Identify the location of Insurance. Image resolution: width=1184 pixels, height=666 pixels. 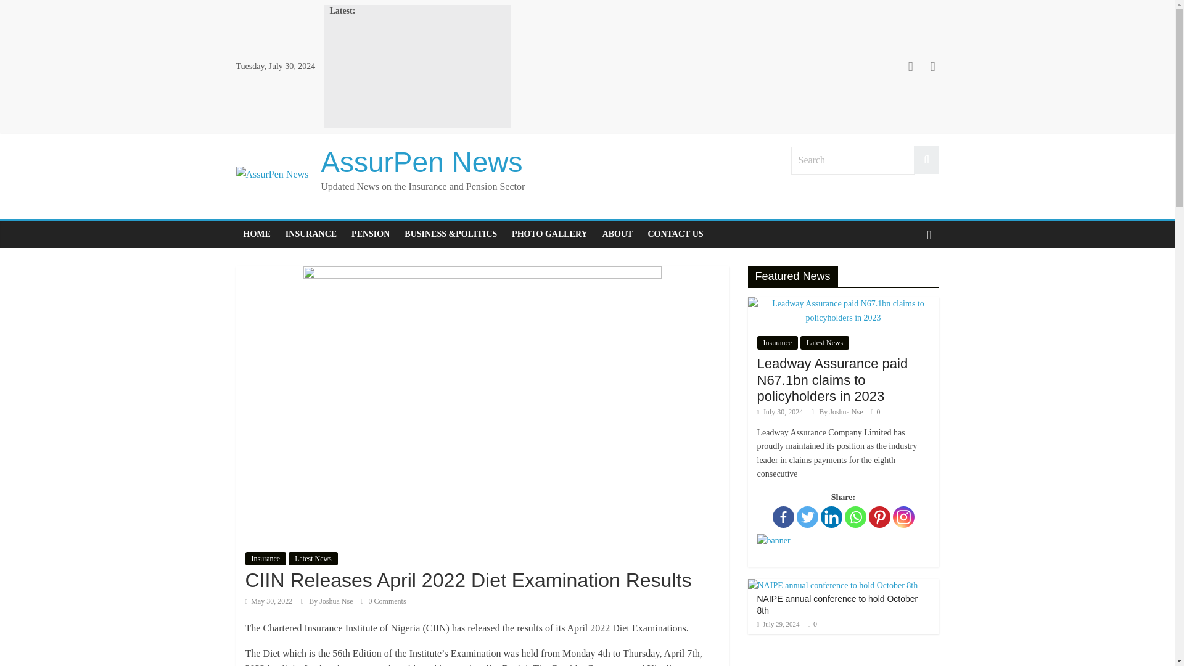
(265, 559).